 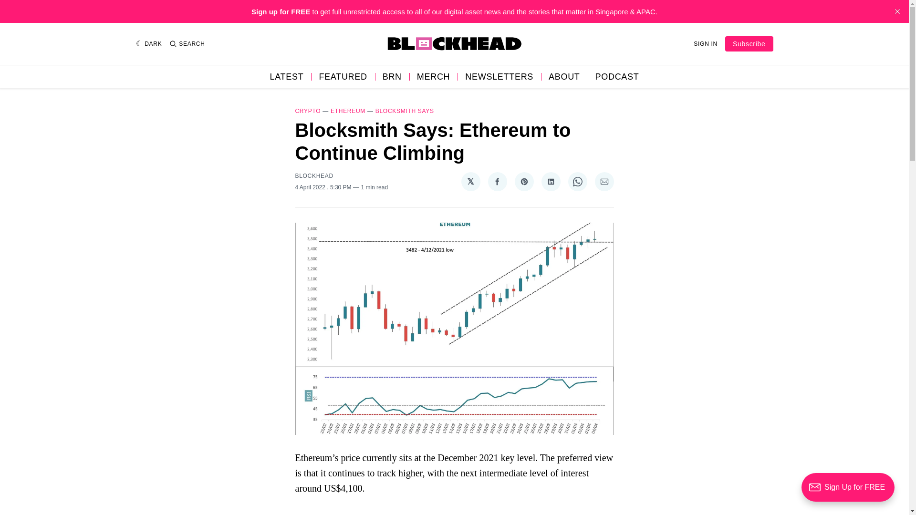 I want to click on NEWSLETTERS, so click(x=499, y=76).